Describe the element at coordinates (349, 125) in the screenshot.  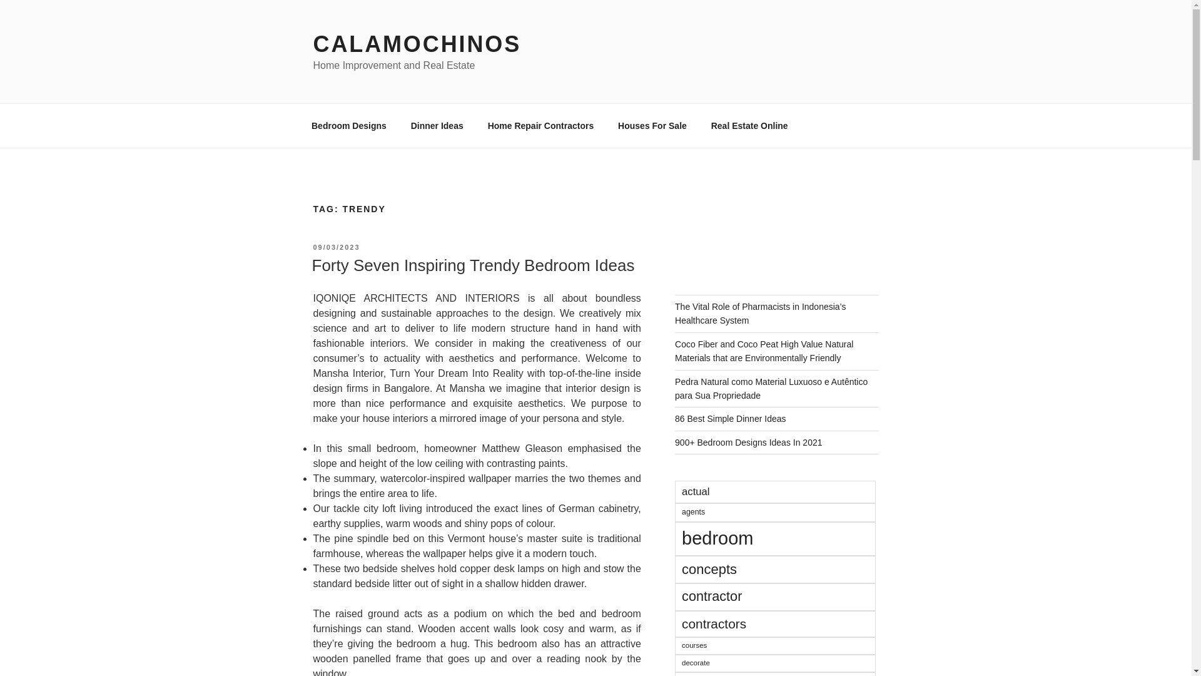
I see `Bedroom Designs` at that location.